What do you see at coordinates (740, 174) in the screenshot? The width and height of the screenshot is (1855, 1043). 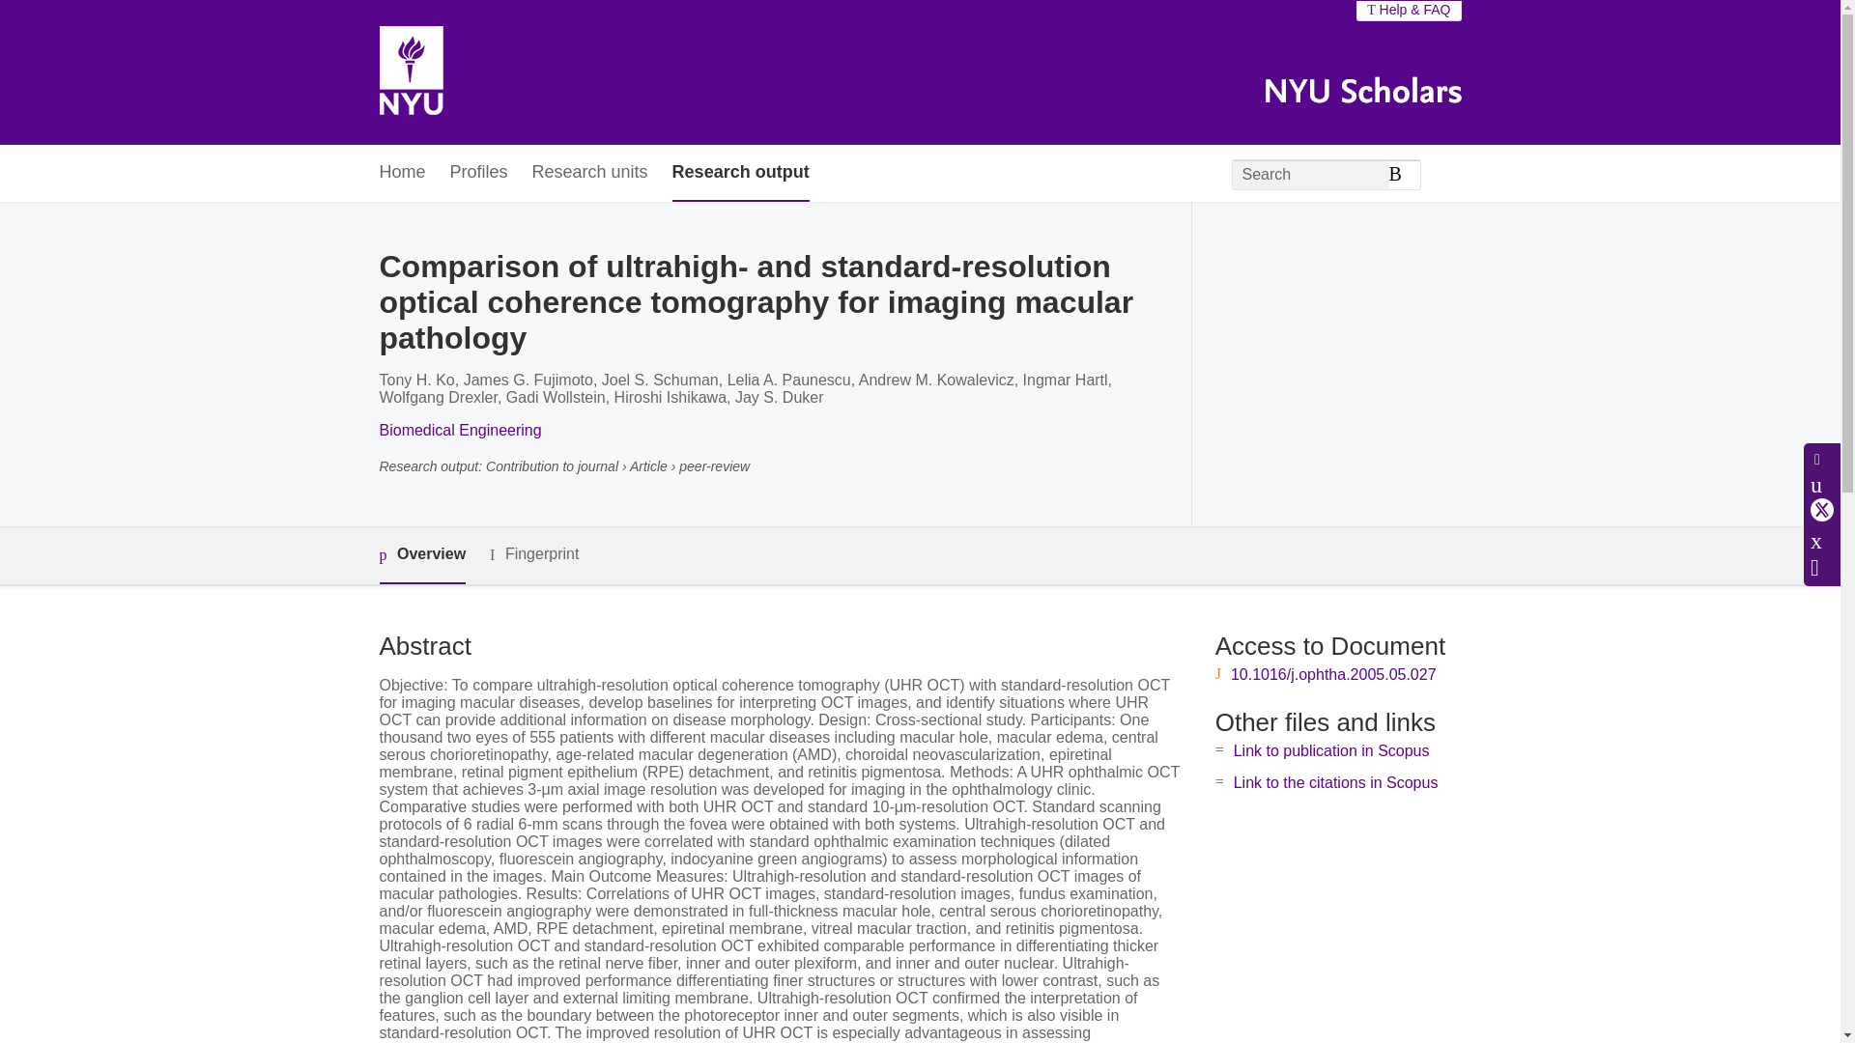 I see `Research output` at bounding box center [740, 174].